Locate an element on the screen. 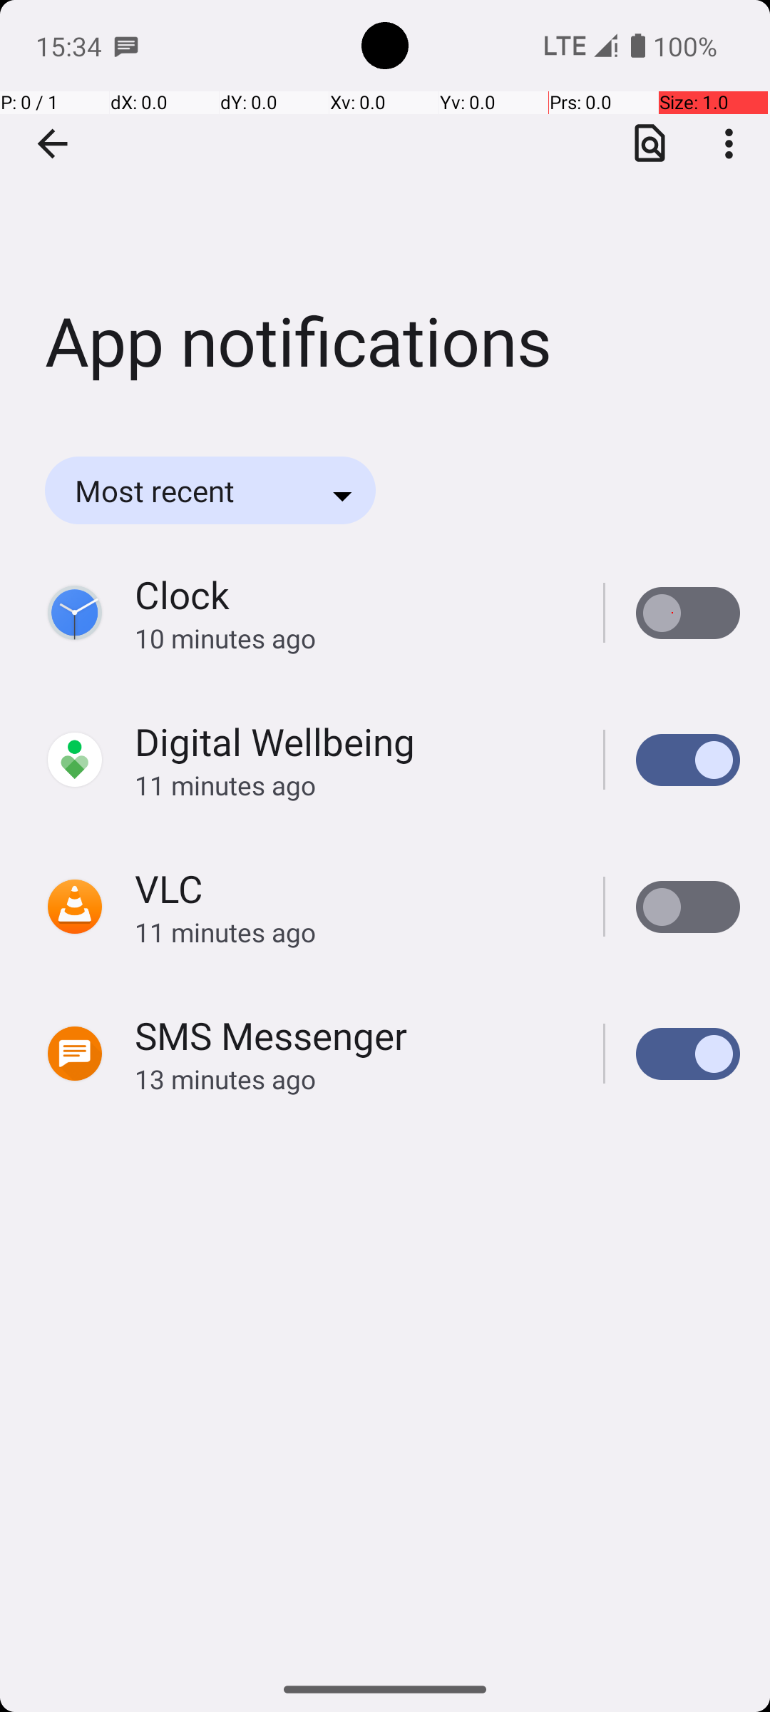 The image size is (770, 1712). App notifications is located at coordinates (385, 213).